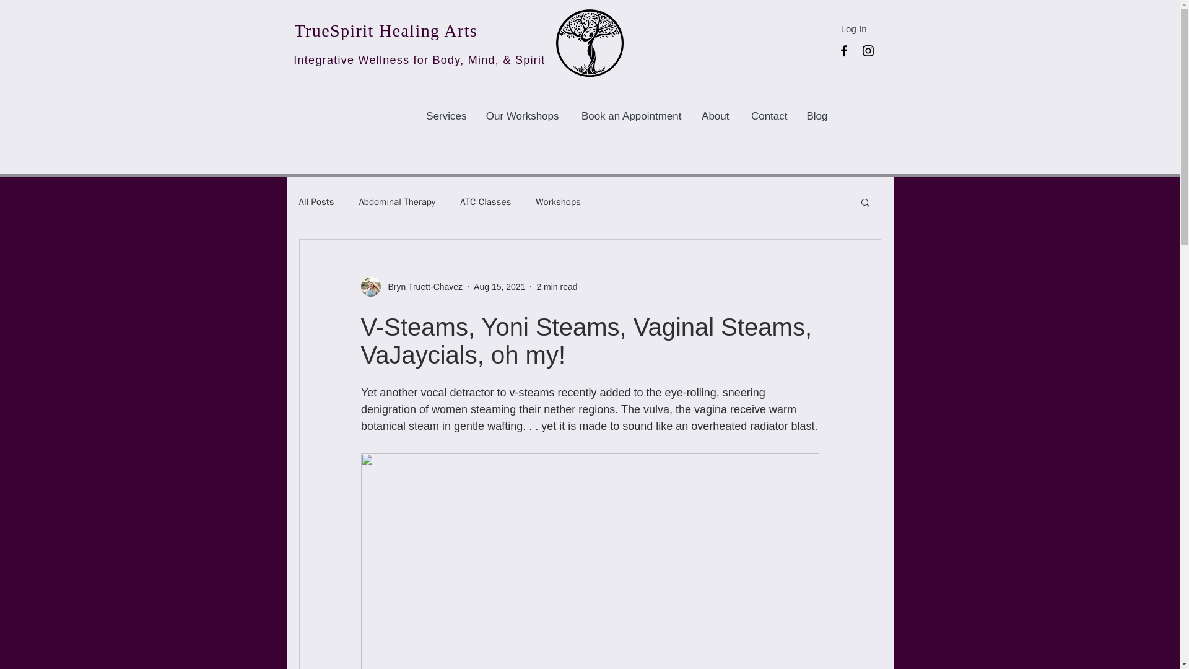  I want to click on ATC Classes, so click(486, 201).